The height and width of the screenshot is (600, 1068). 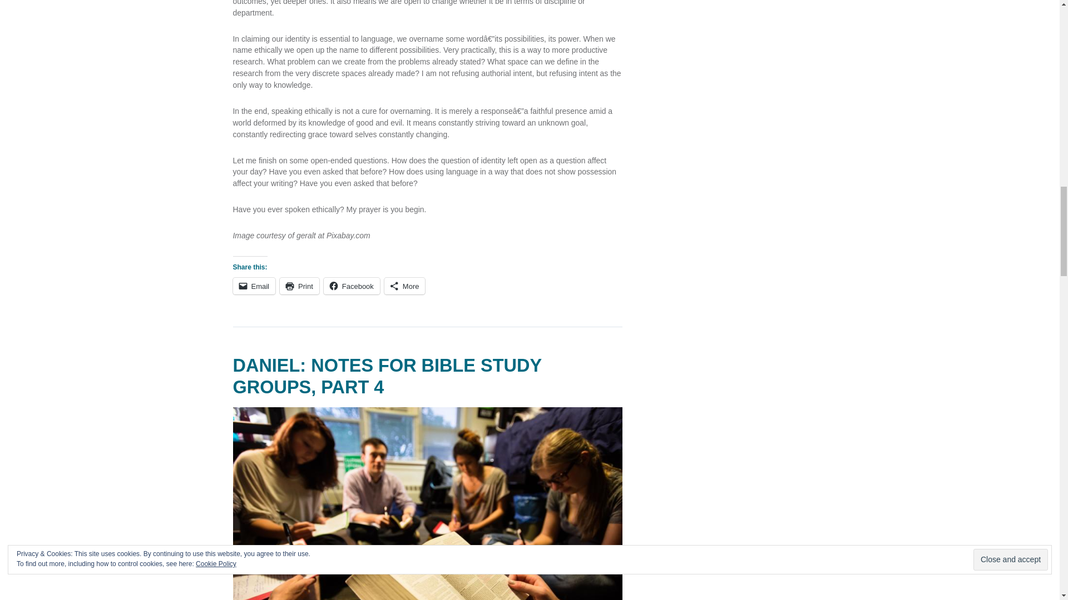 I want to click on Email, so click(x=254, y=286).